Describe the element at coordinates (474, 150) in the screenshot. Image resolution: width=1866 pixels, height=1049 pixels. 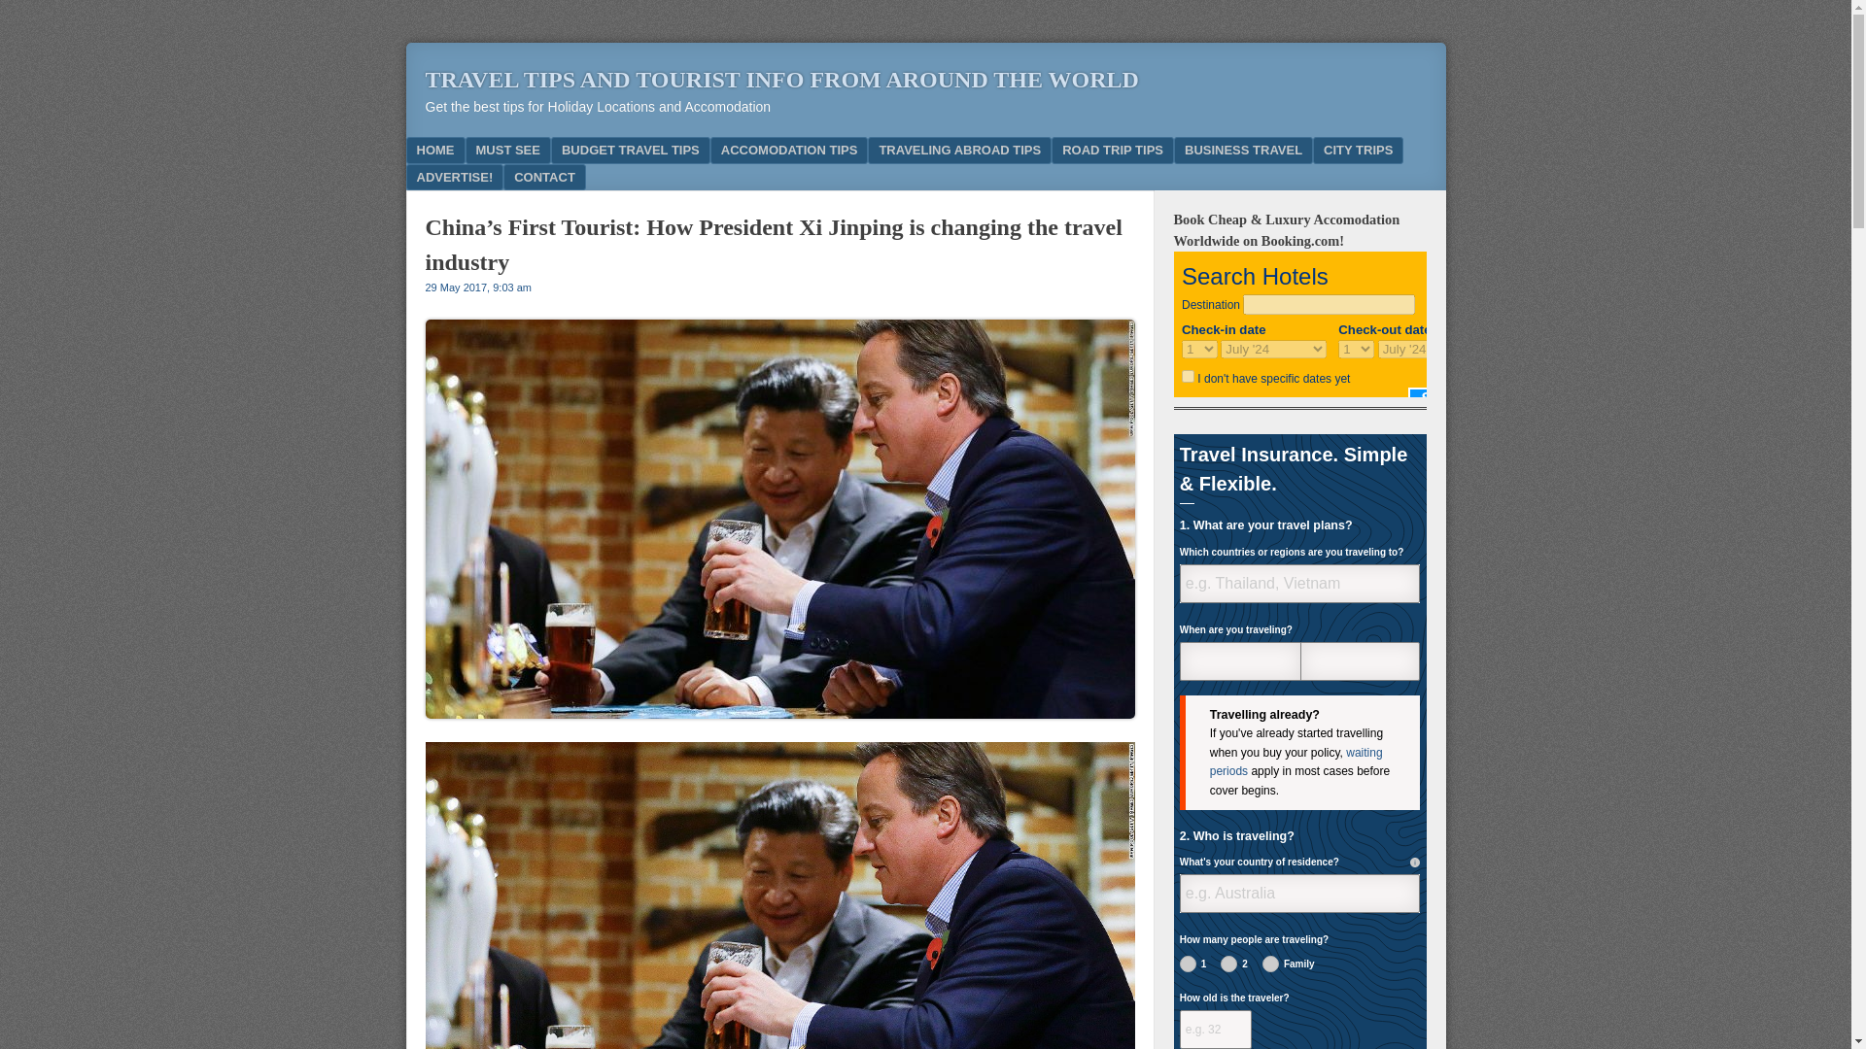
I see `SKIP TO CONTENT` at that location.